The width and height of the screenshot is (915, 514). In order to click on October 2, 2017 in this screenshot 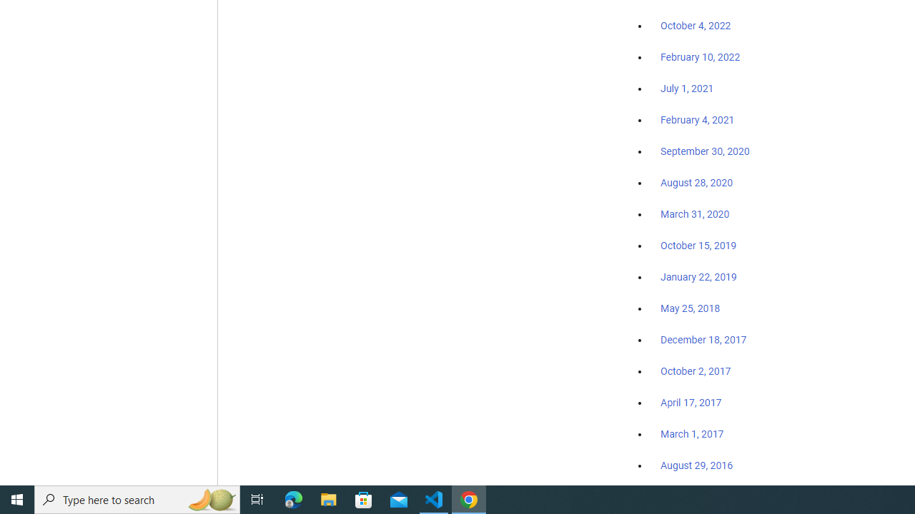, I will do `click(696, 371)`.